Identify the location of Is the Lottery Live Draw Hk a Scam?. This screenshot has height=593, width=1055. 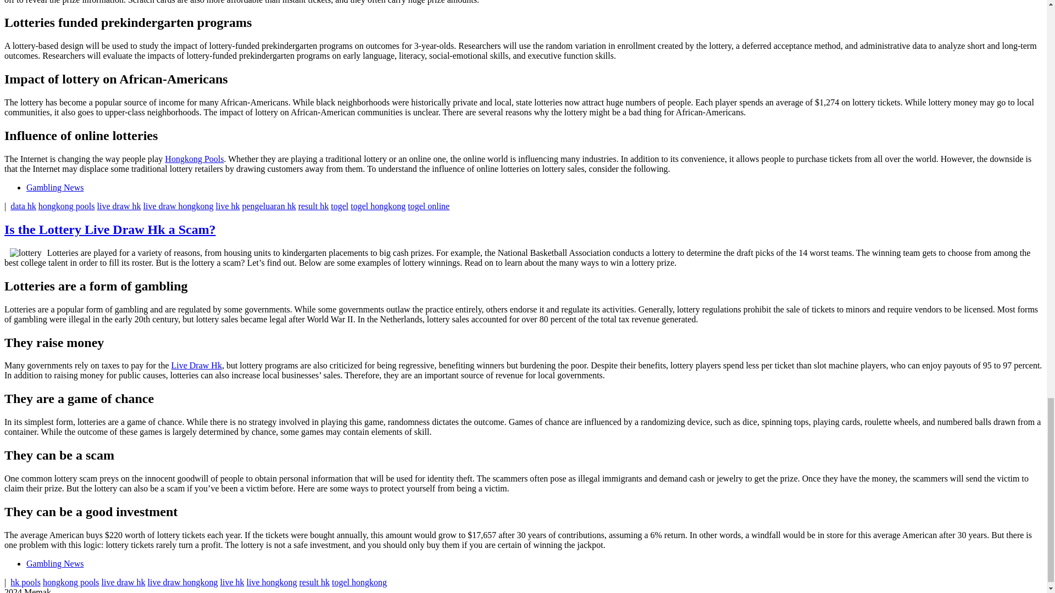
(110, 230).